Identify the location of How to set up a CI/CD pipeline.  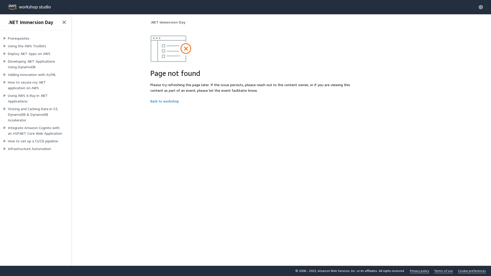
(33, 141).